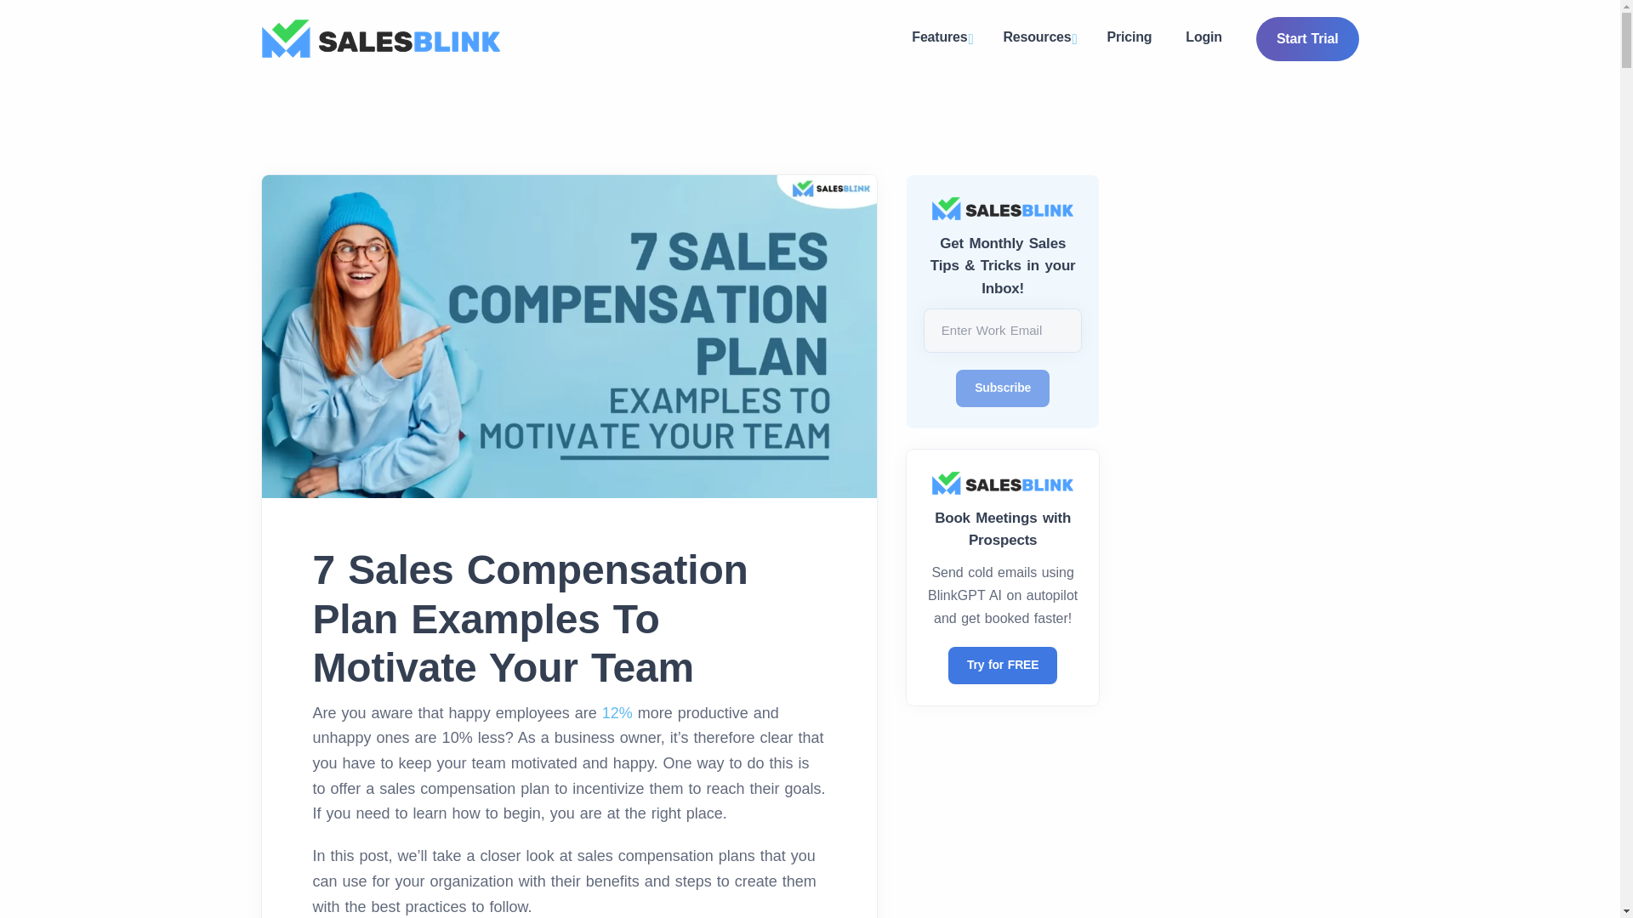  I want to click on Subscribe, so click(1002, 388).